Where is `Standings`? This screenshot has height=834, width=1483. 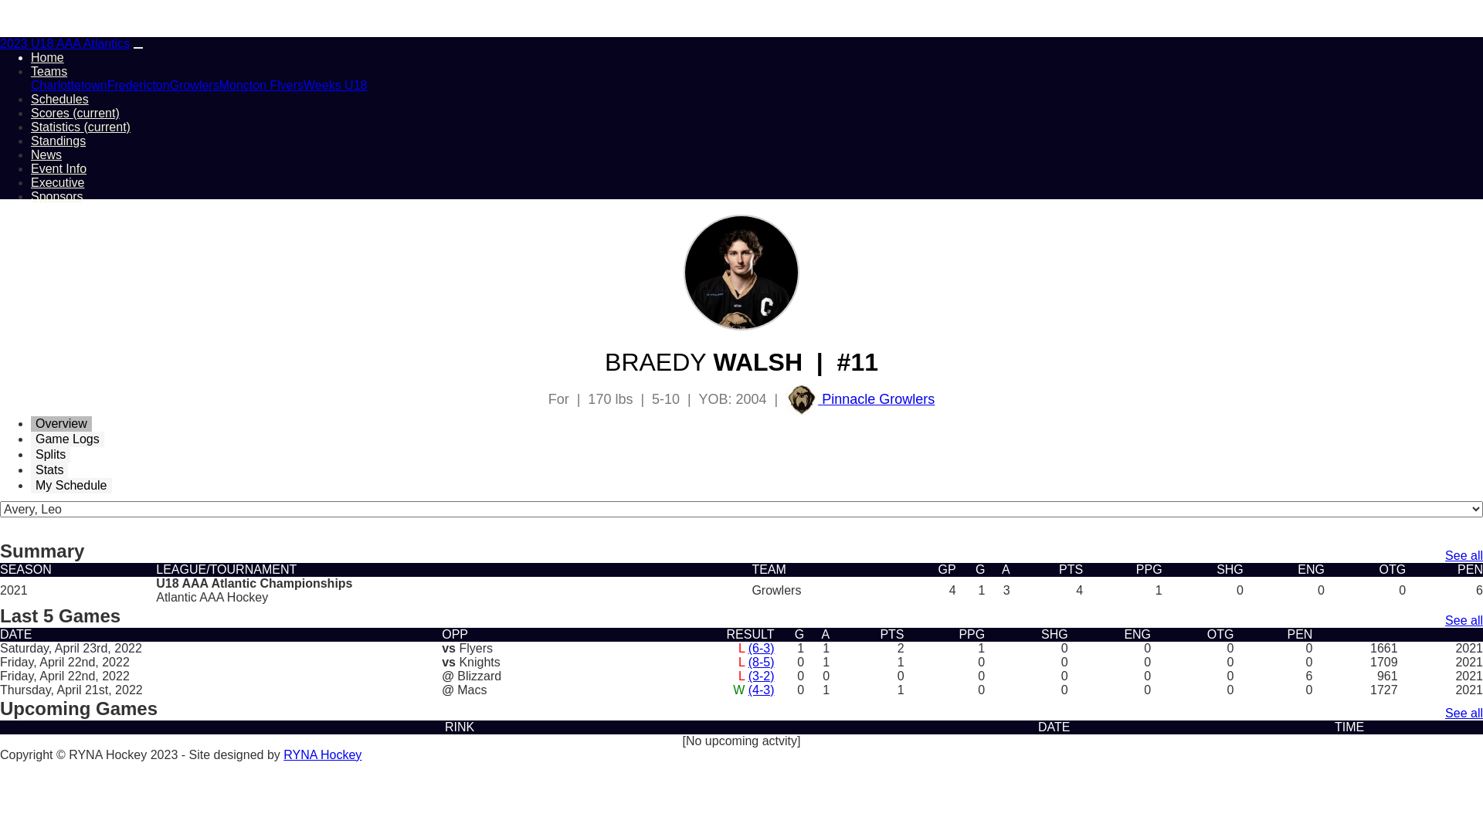
Standings is located at coordinates (59, 141).